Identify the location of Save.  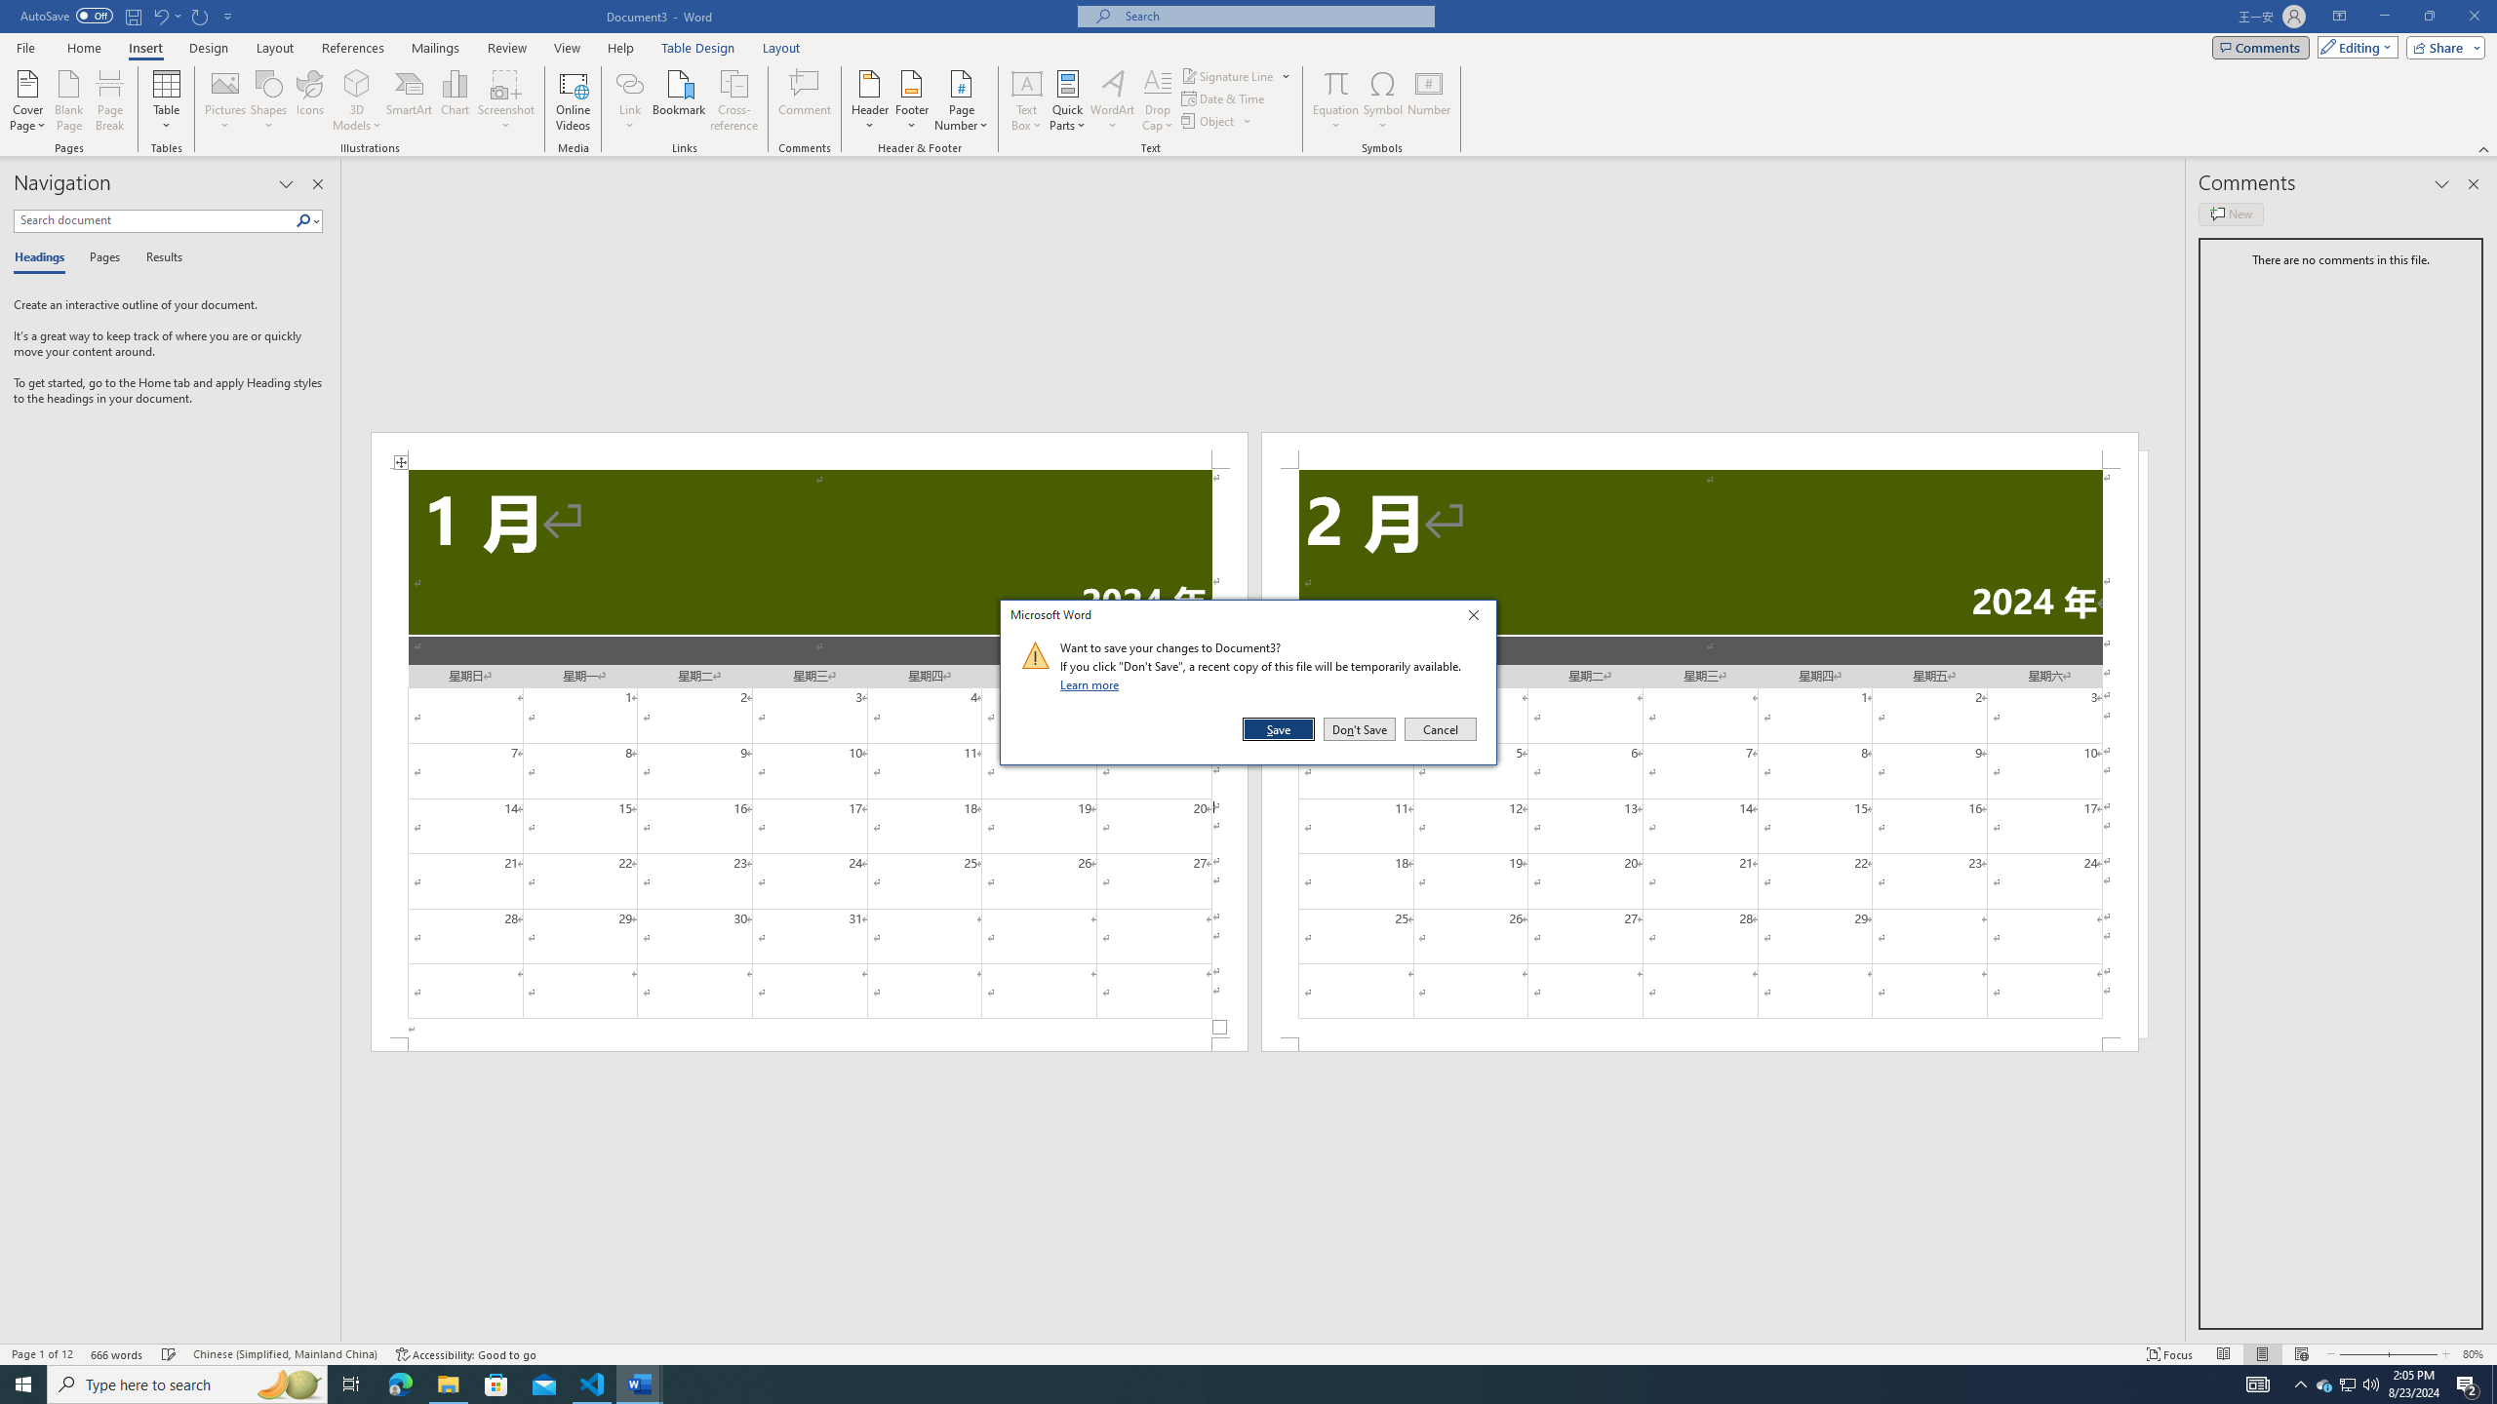
(1280, 729).